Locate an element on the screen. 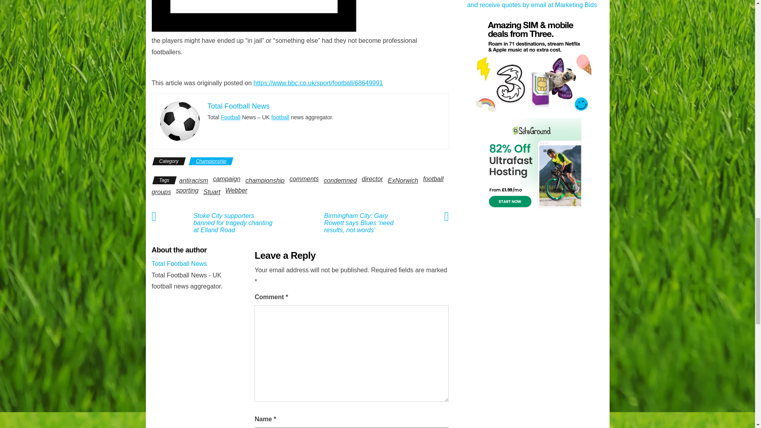 The width and height of the screenshot is (761, 428). football is located at coordinates (433, 179).